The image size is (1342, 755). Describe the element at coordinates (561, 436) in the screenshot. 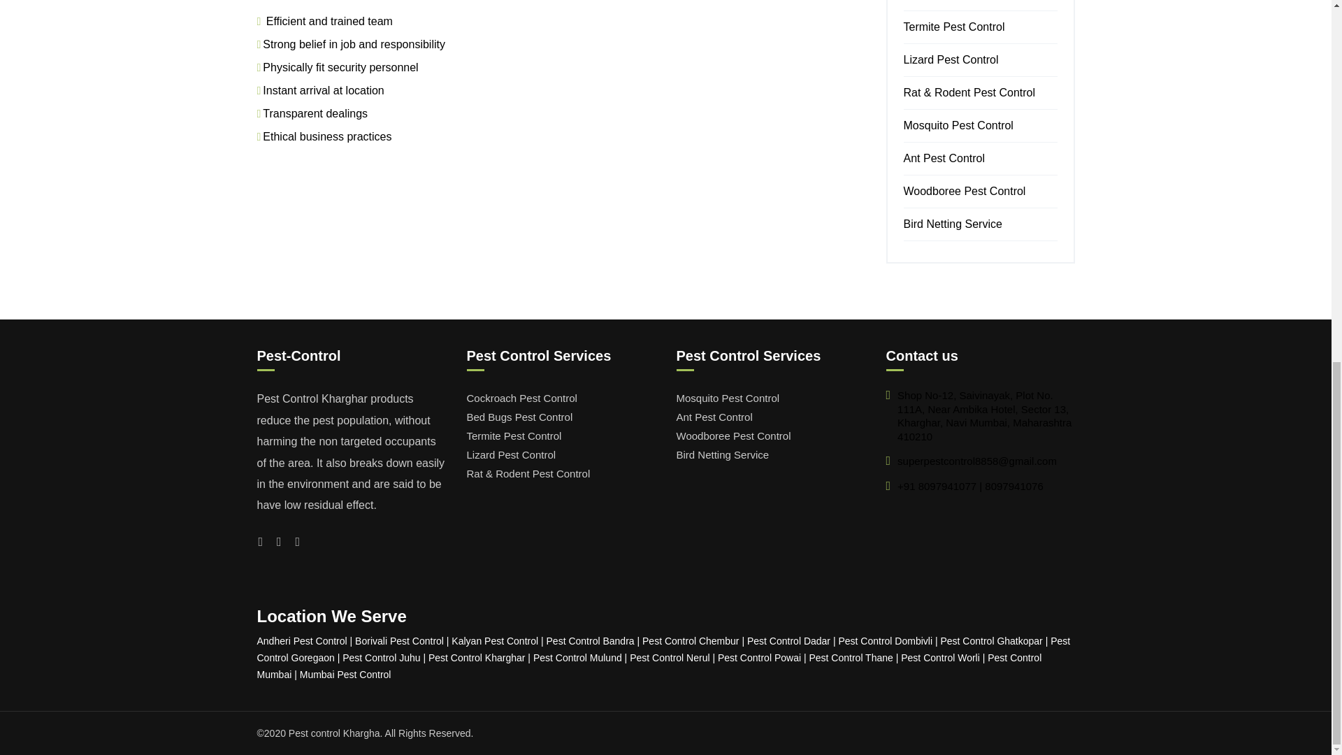

I see `Termite Pest Control` at that location.